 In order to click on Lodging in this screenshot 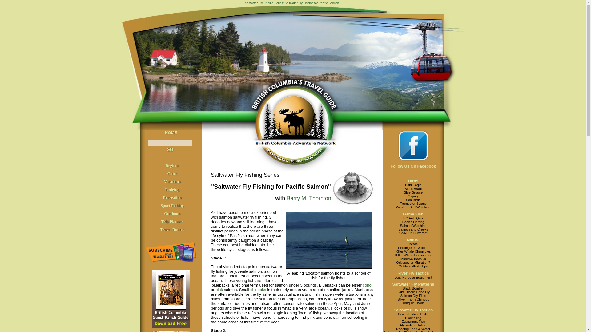, I will do `click(172, 189)`.